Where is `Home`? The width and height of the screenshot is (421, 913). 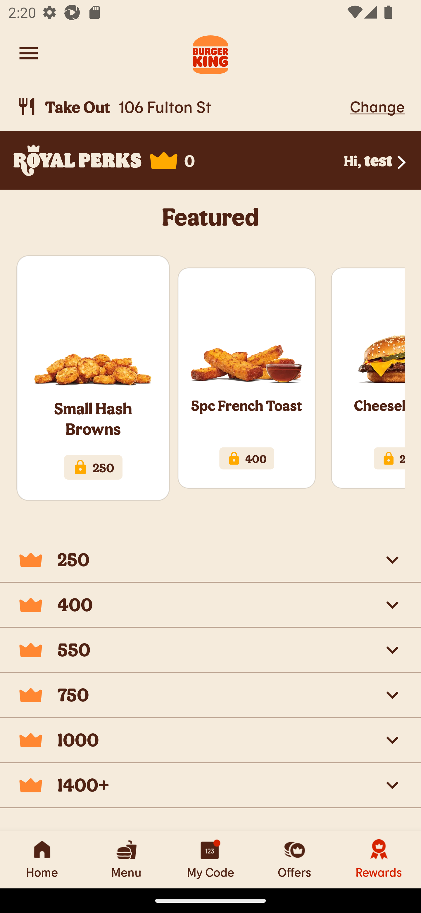
Home is located at coordinates (42, 859).